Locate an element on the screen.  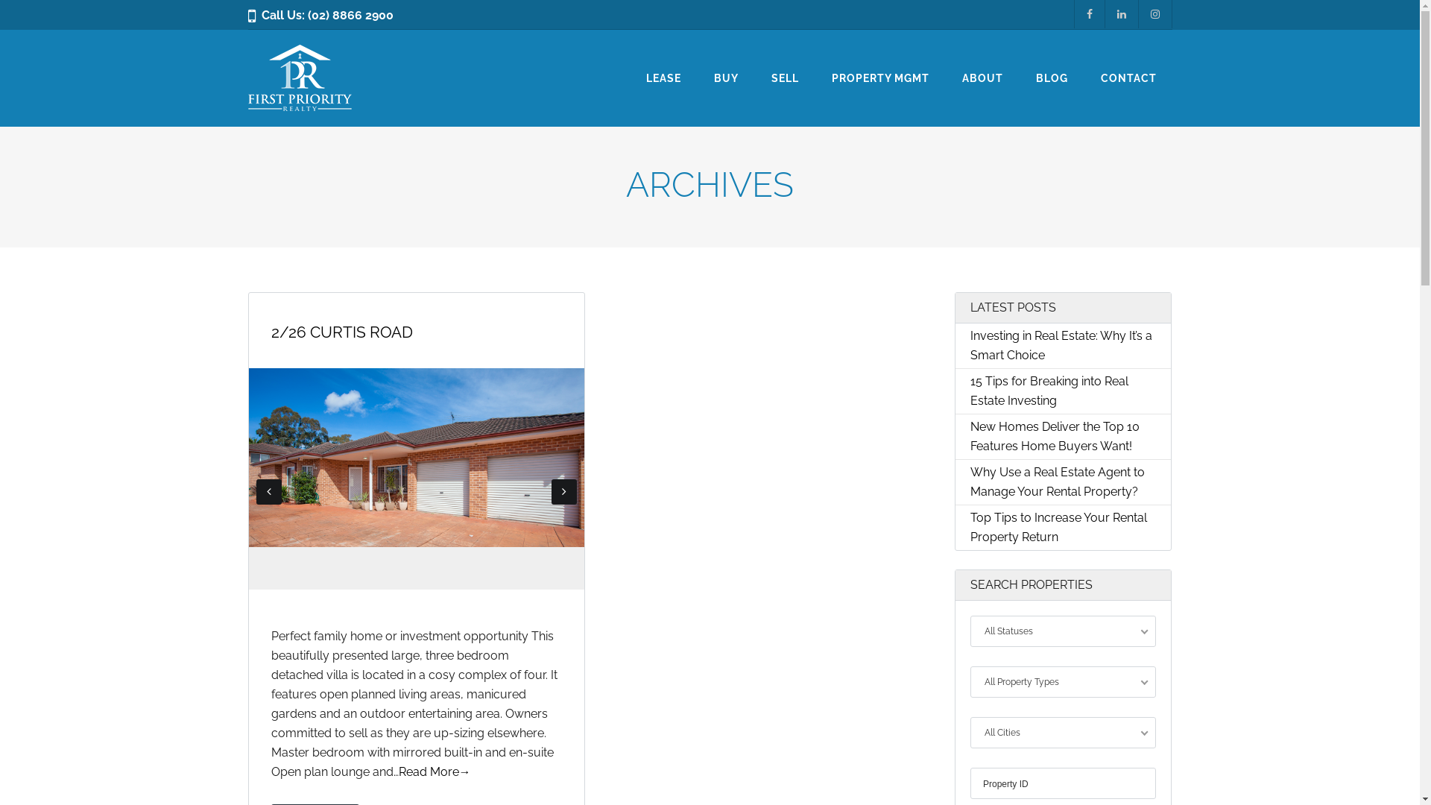
BUY is located at coordinates (726, 71).